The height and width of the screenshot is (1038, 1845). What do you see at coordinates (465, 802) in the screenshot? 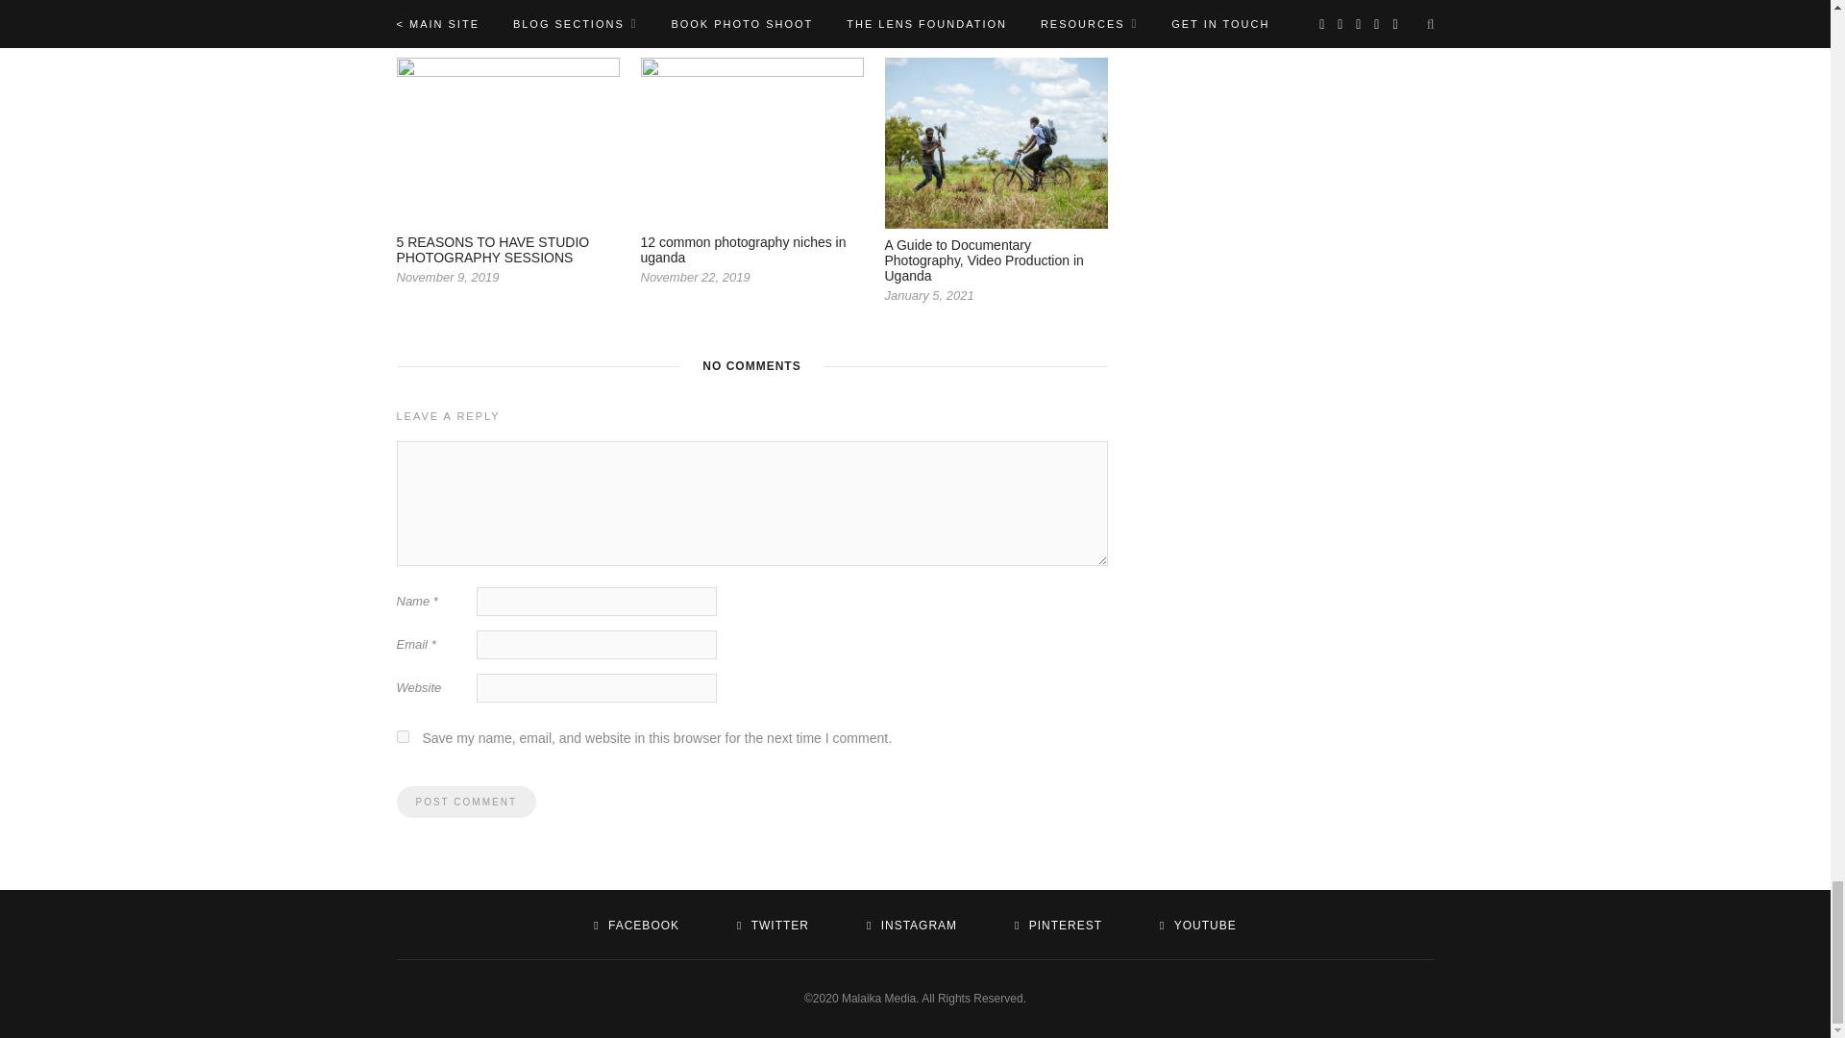
I see `Post Comment` at bounding box center [465, 802].